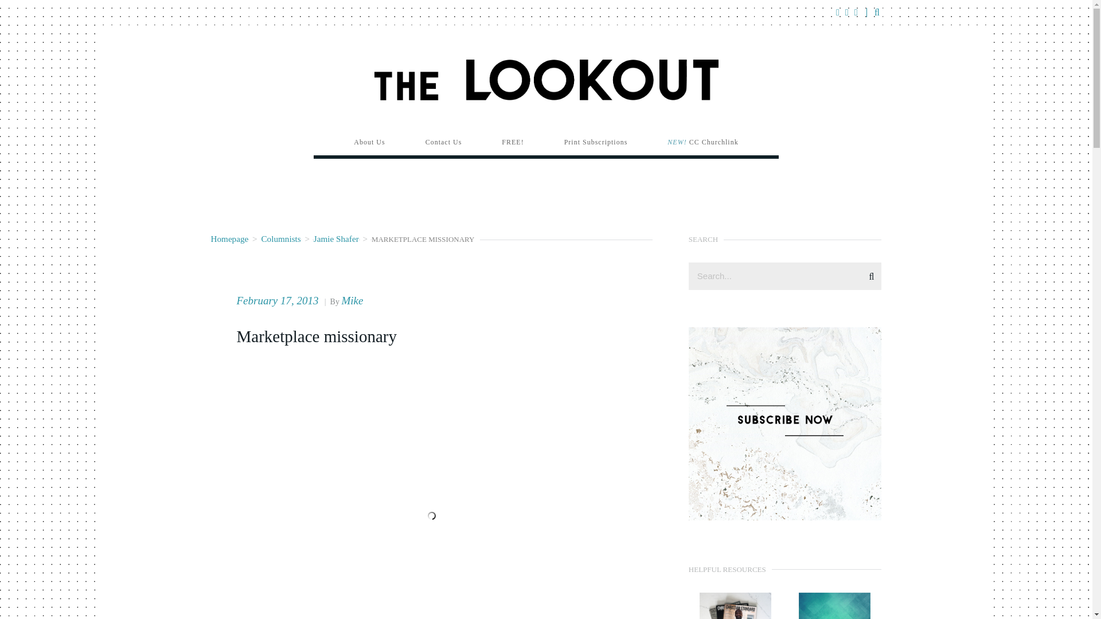  I want to click on Contact Us, so click(444, 142).